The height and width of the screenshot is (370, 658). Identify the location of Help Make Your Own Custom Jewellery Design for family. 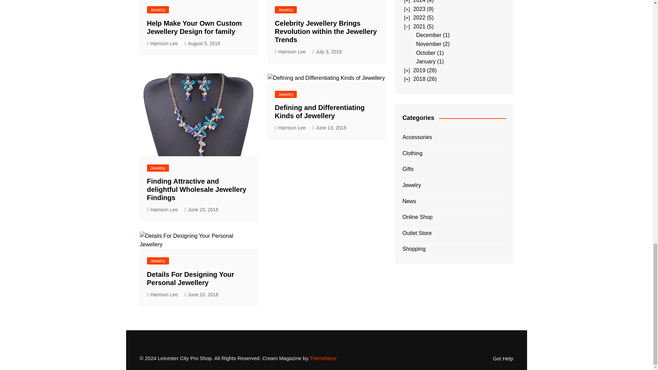
(194, 27).